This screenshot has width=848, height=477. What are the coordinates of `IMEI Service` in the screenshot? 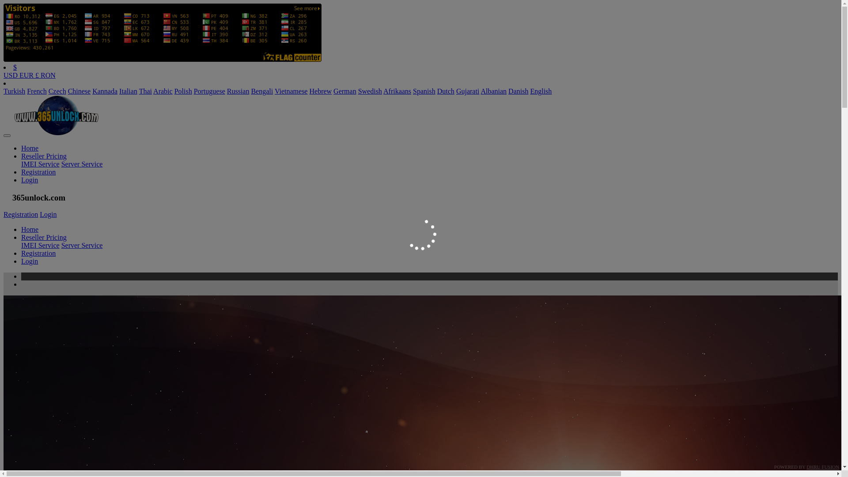 It's located at (41, 246).